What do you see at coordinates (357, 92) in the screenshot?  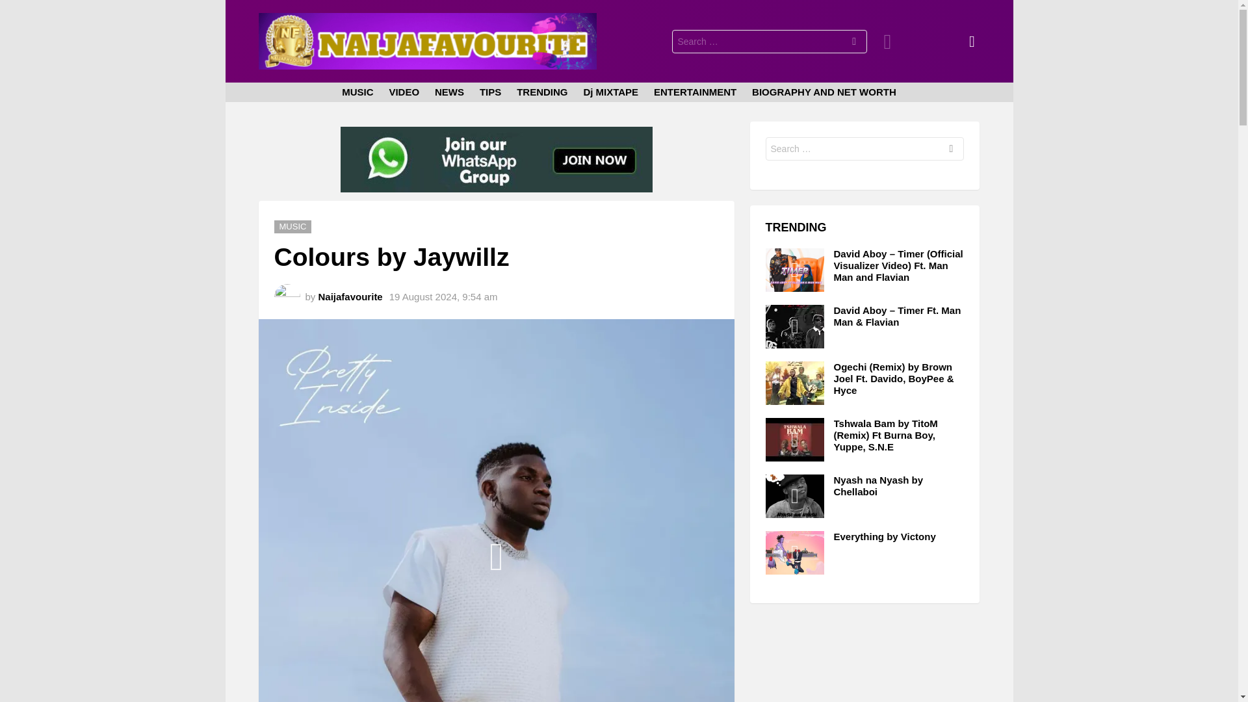 I see `MUSIC` at bounding box center [357, 92].